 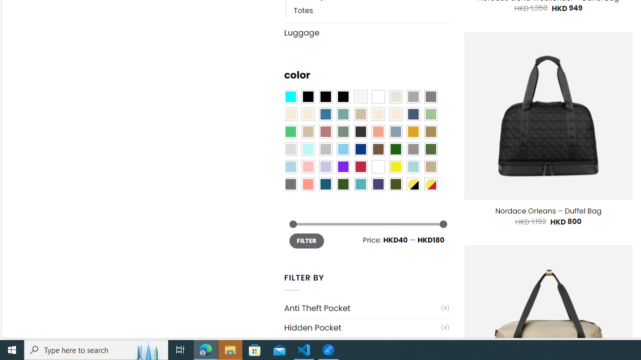 I want to click on Light Green, so click(x=431, y=114).